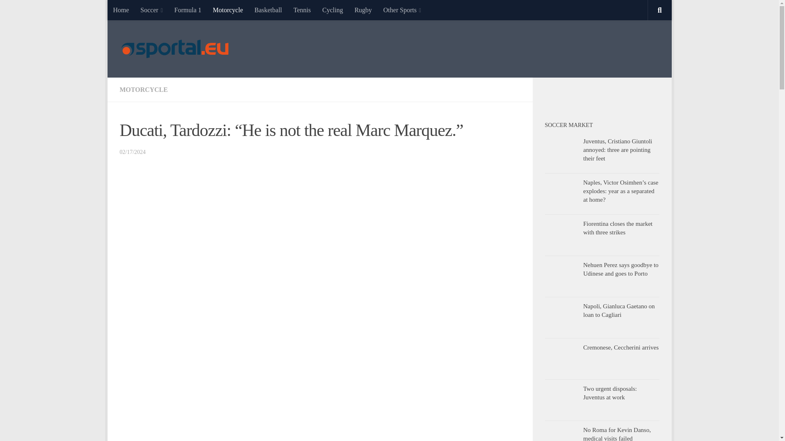 This screenshot has width=785, height=441. Describe the element at coordinates (188, 10) in the screenshot. I see `Formula 1` at that location.